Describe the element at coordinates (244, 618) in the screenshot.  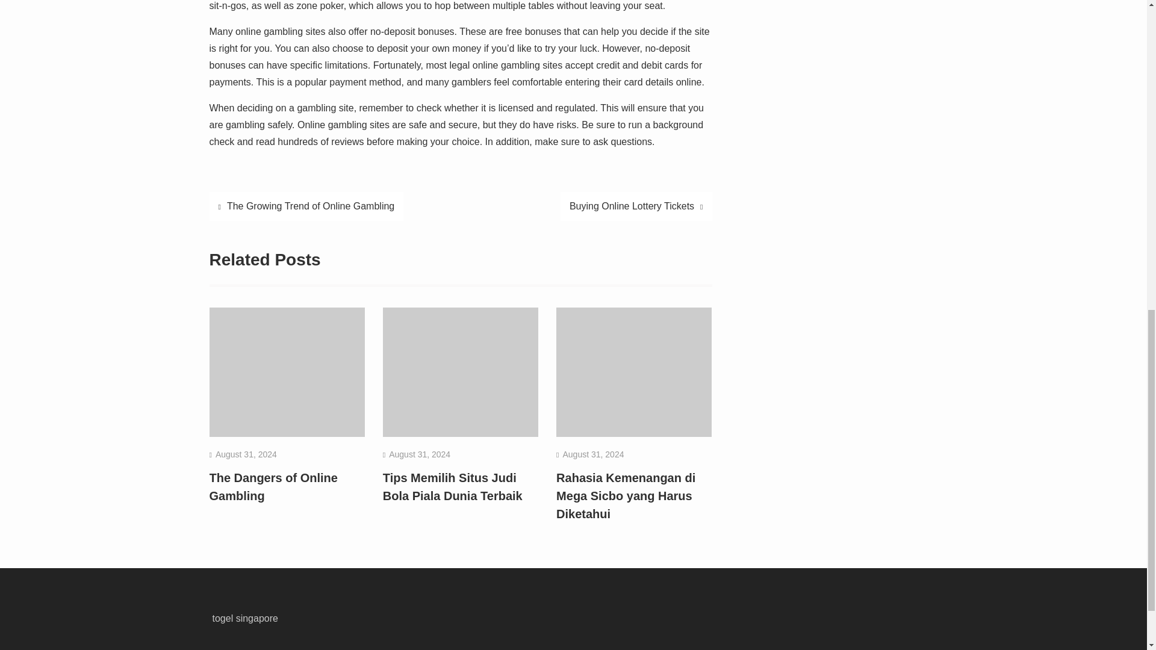
I see `togel singapore` at that location.